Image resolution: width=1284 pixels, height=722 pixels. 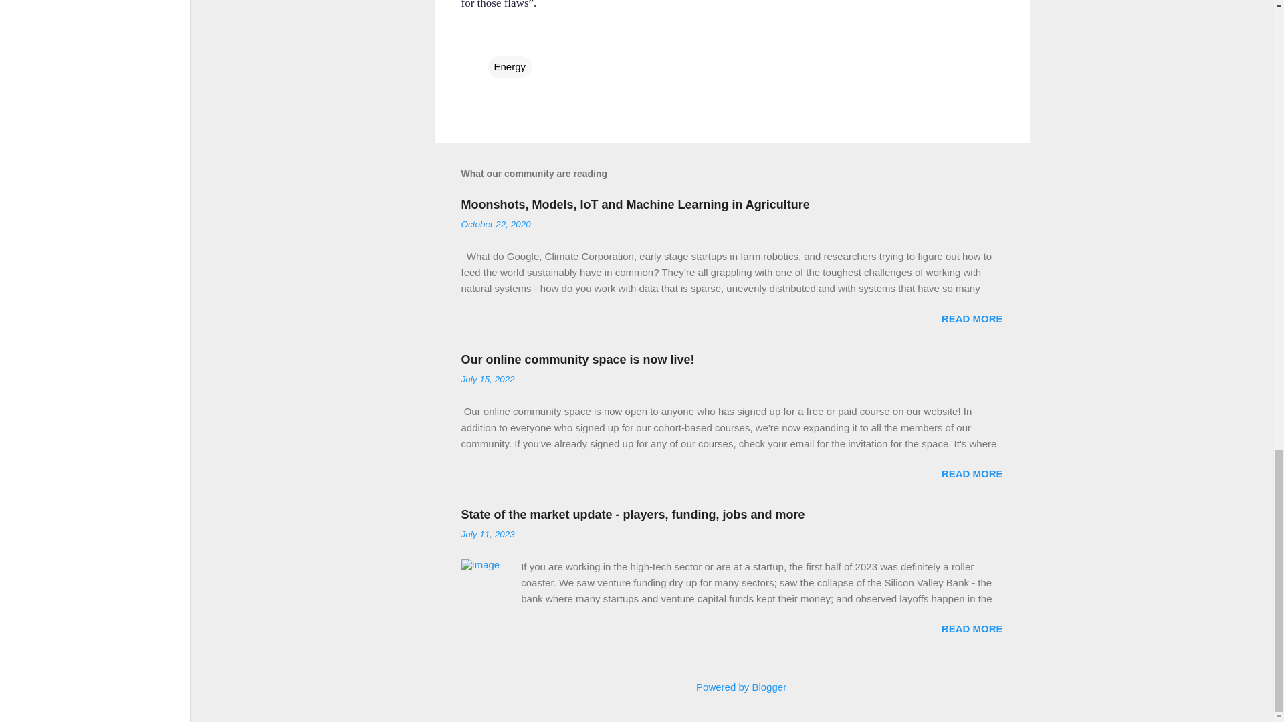 I want to click on READ MORE, so click(x=972, y=628).